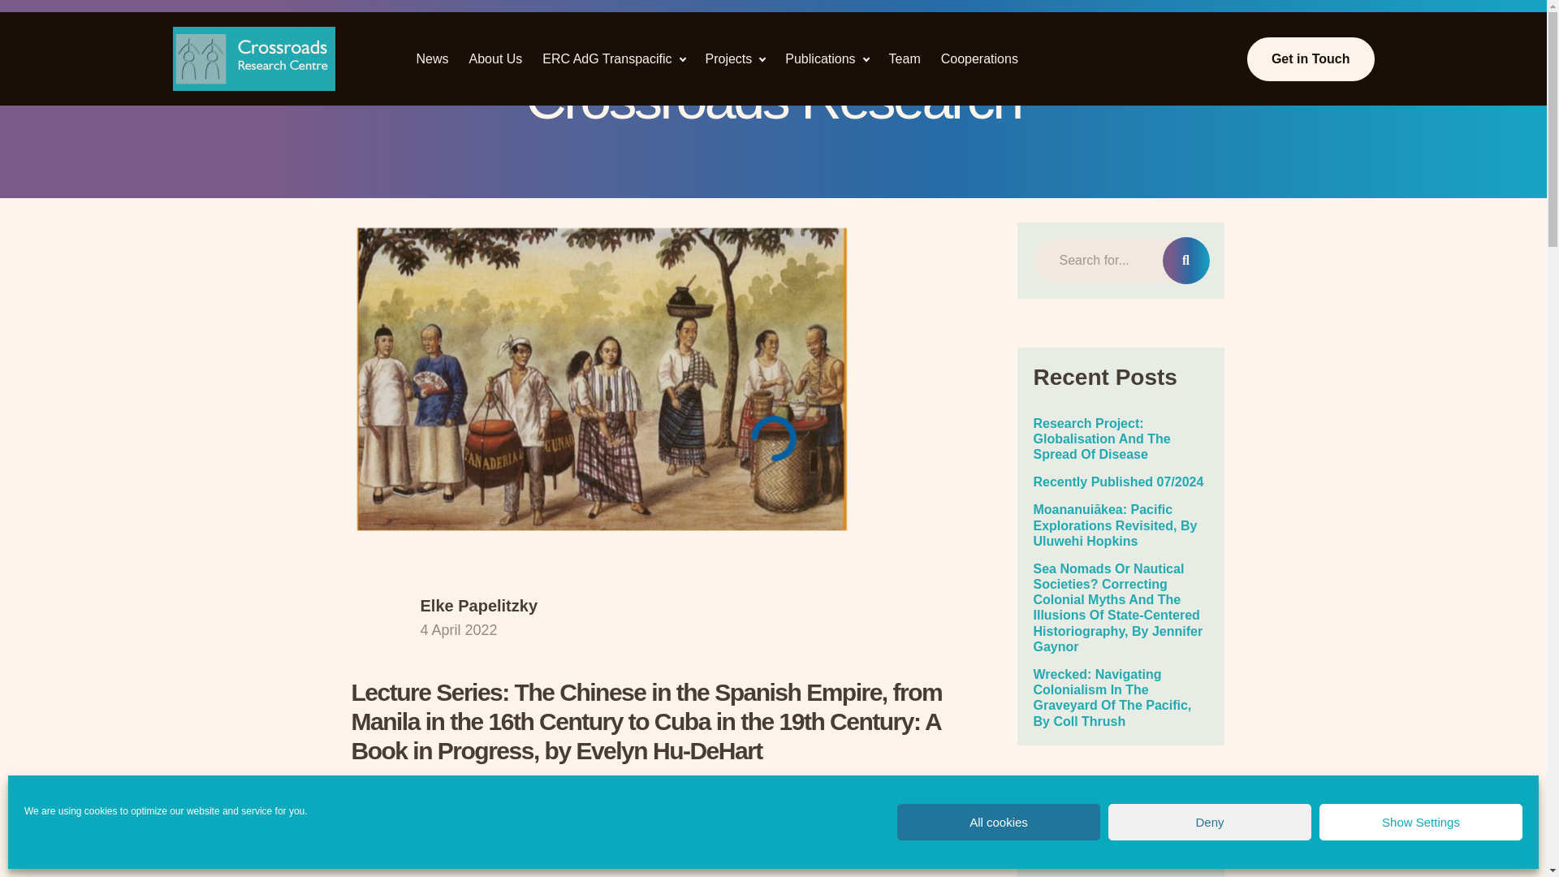 The width and height of the screenshot is (1559, 877). I want to click on ERC AdG Transpacific, so click(607, 58).